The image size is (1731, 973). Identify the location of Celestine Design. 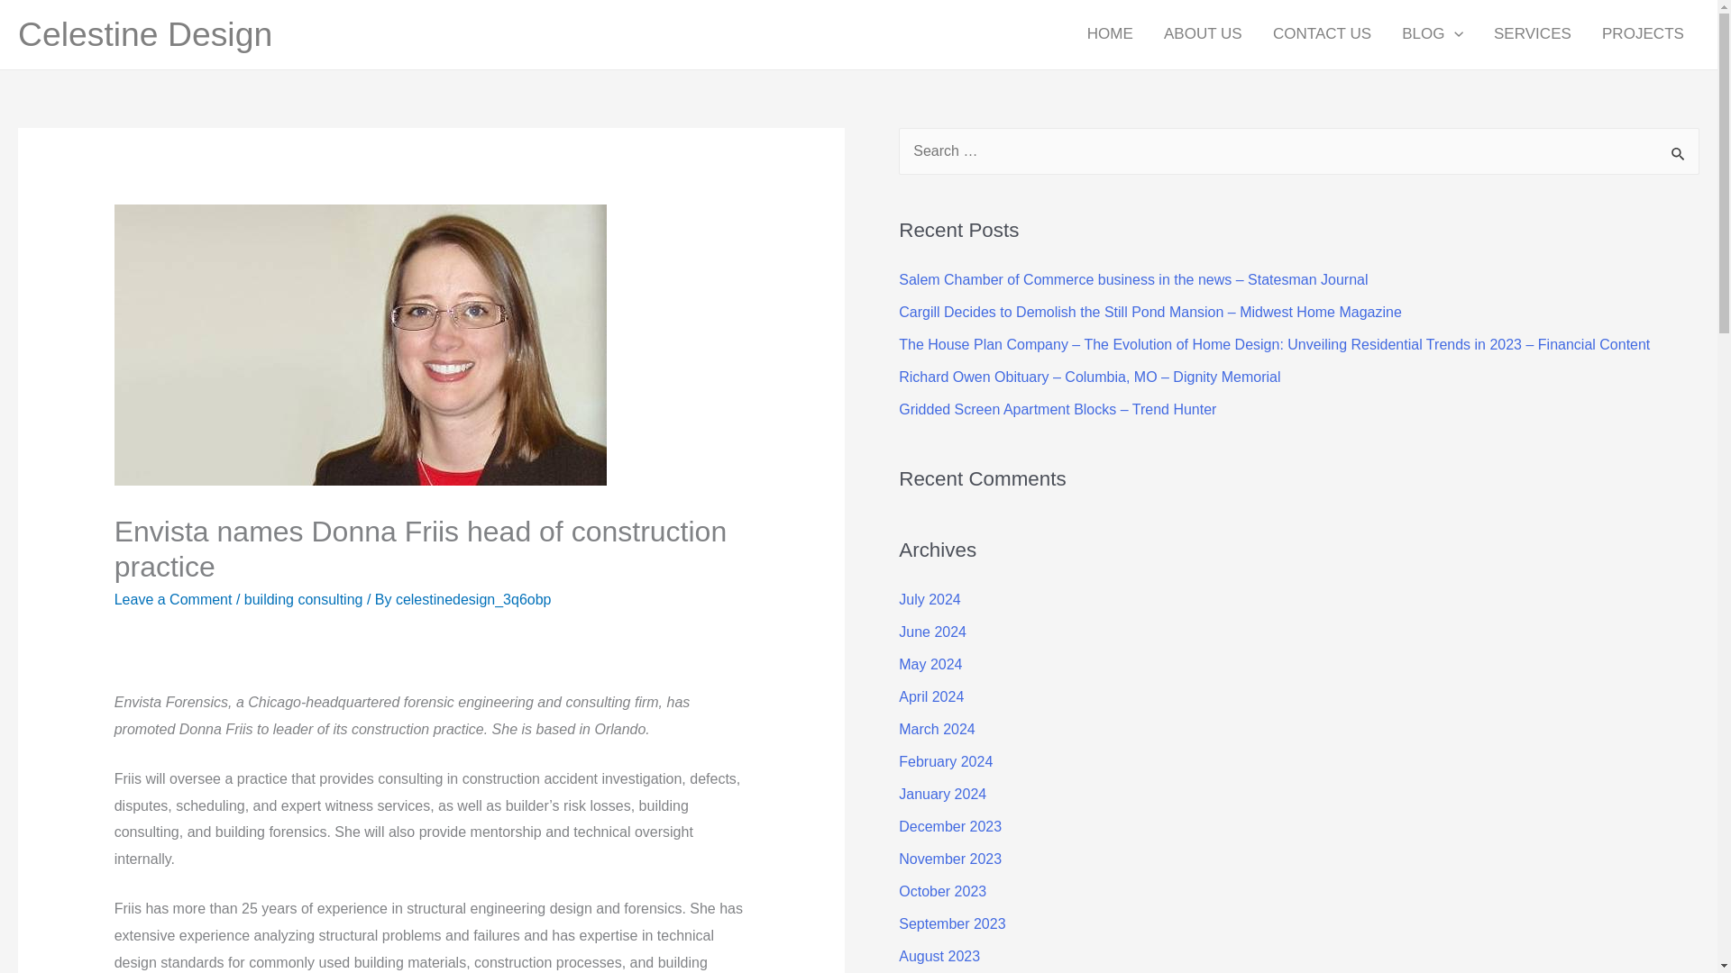
(144, 34).